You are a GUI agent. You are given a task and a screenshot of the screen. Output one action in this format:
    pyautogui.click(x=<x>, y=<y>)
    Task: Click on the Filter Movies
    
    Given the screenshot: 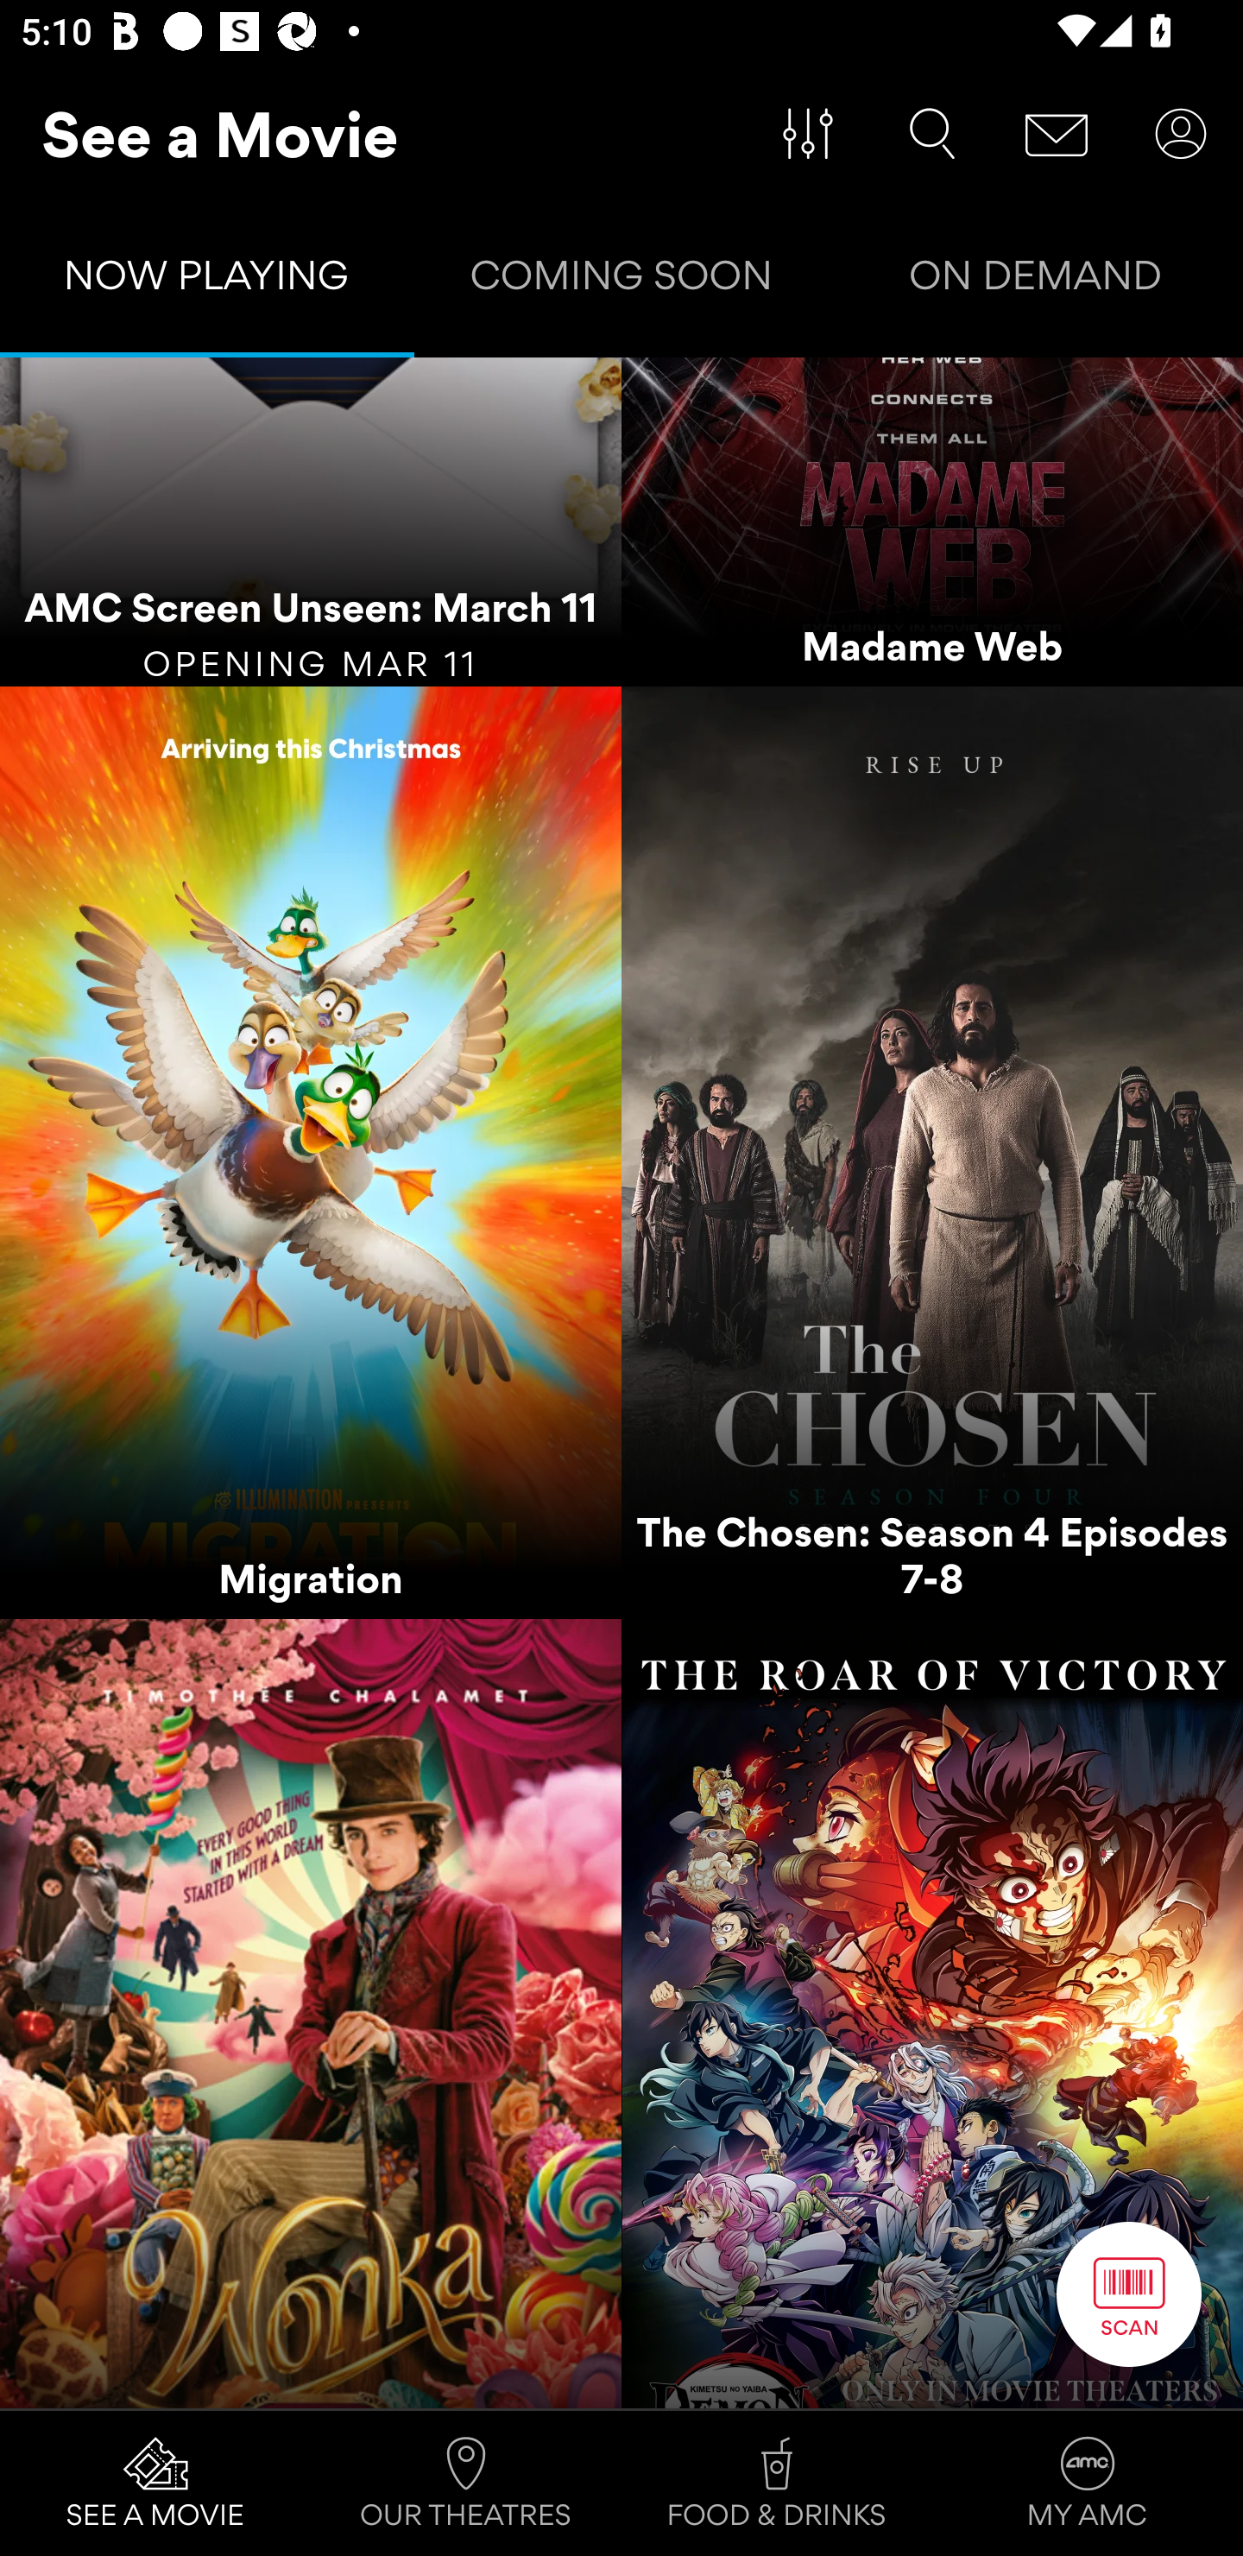 What is the action you would take?
    pyautogui.click(x=808, y=134)
    